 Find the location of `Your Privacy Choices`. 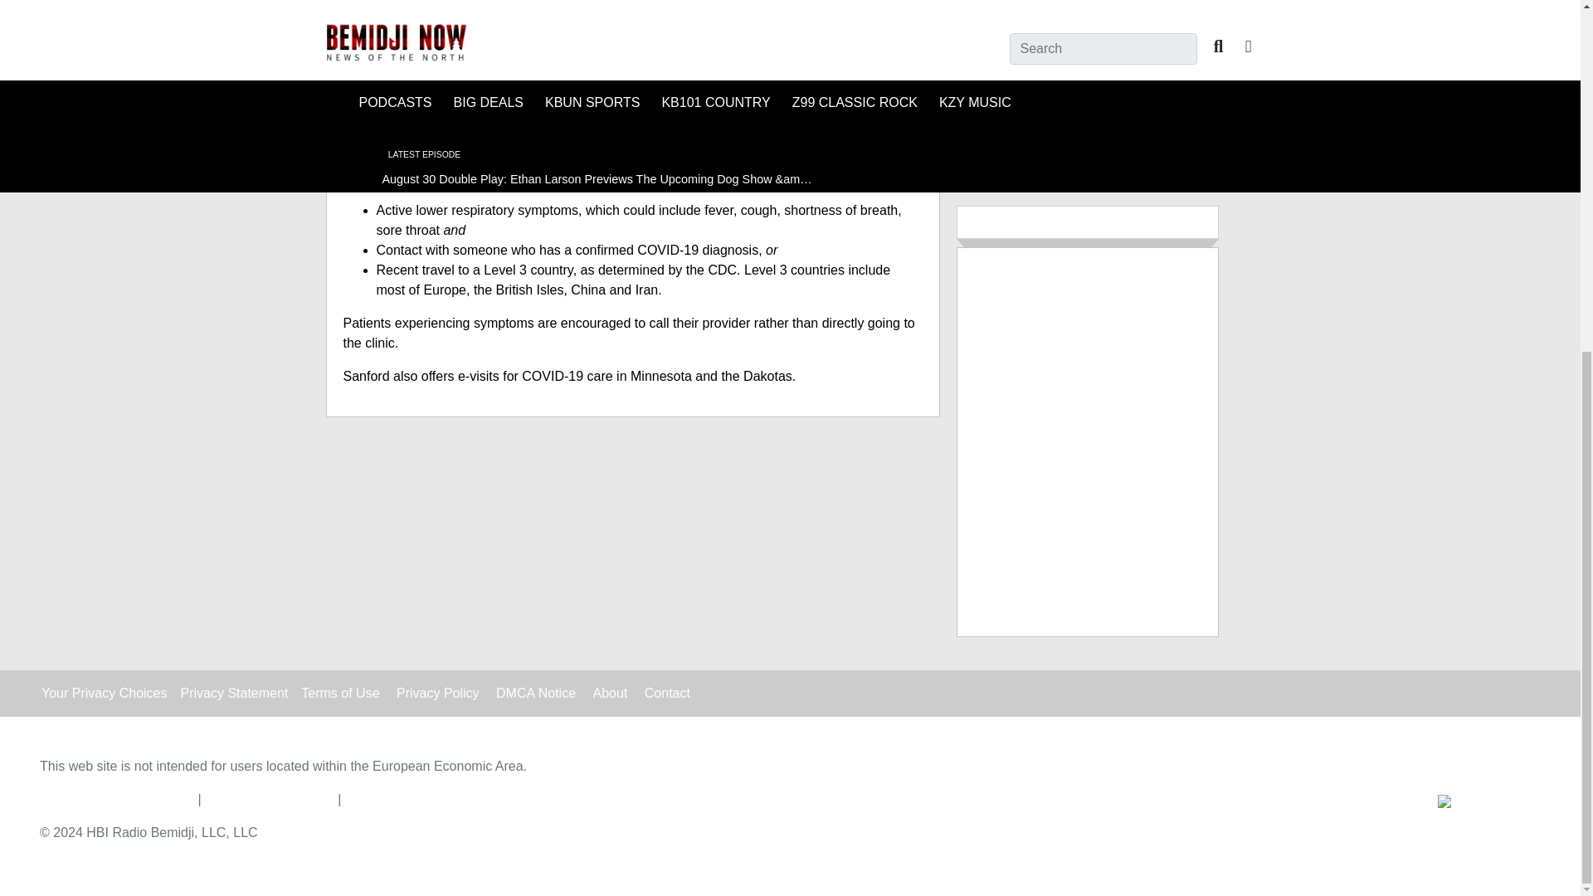

Your Privacy Choices is located at coordinates (104, 692).